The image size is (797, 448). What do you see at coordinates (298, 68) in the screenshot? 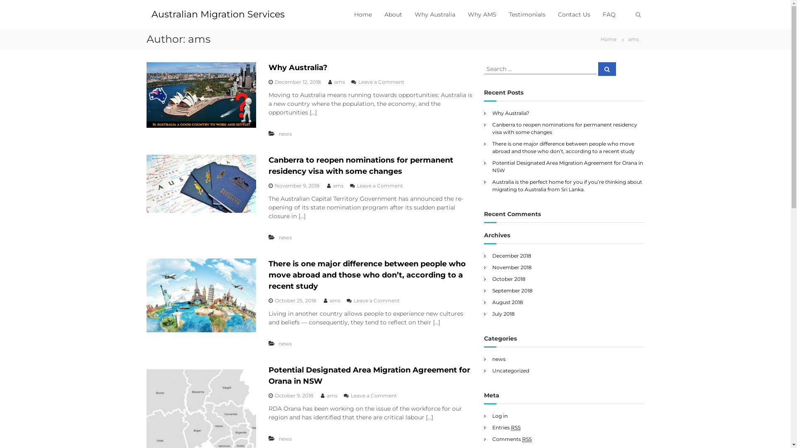
I see `Why Australia?` at bounding box center [298, 68].